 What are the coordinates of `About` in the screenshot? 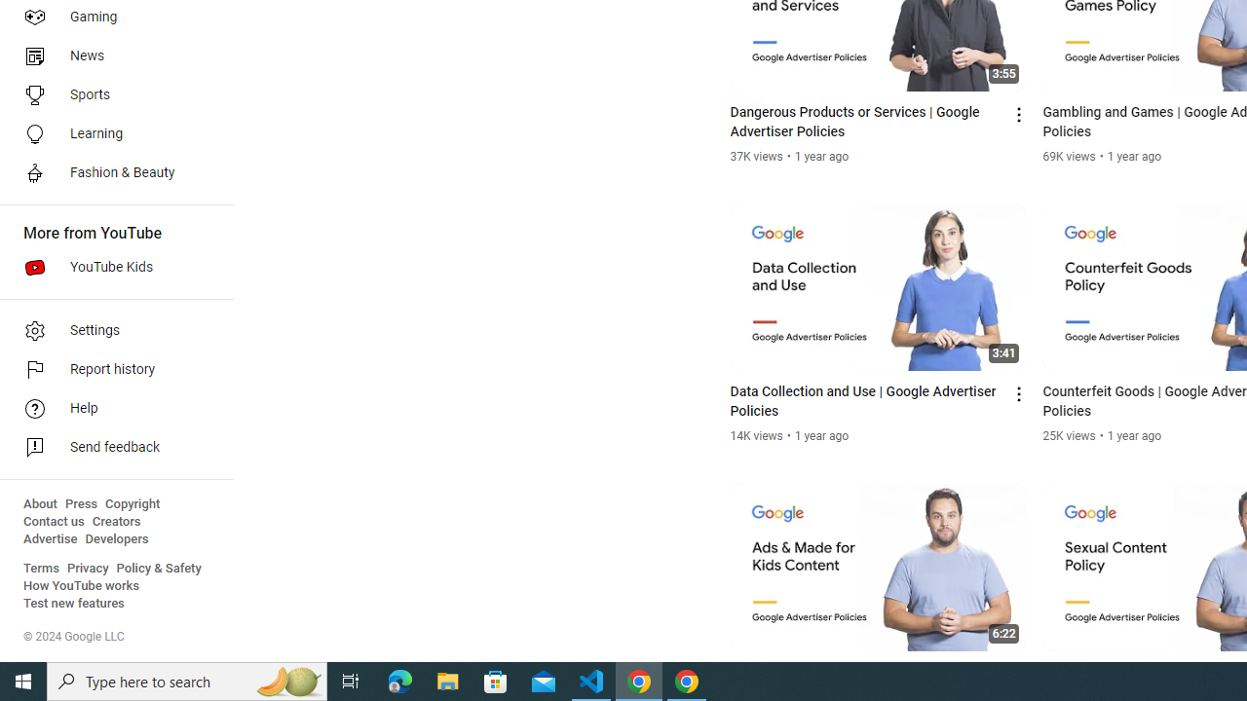 It's located at (40, 504).